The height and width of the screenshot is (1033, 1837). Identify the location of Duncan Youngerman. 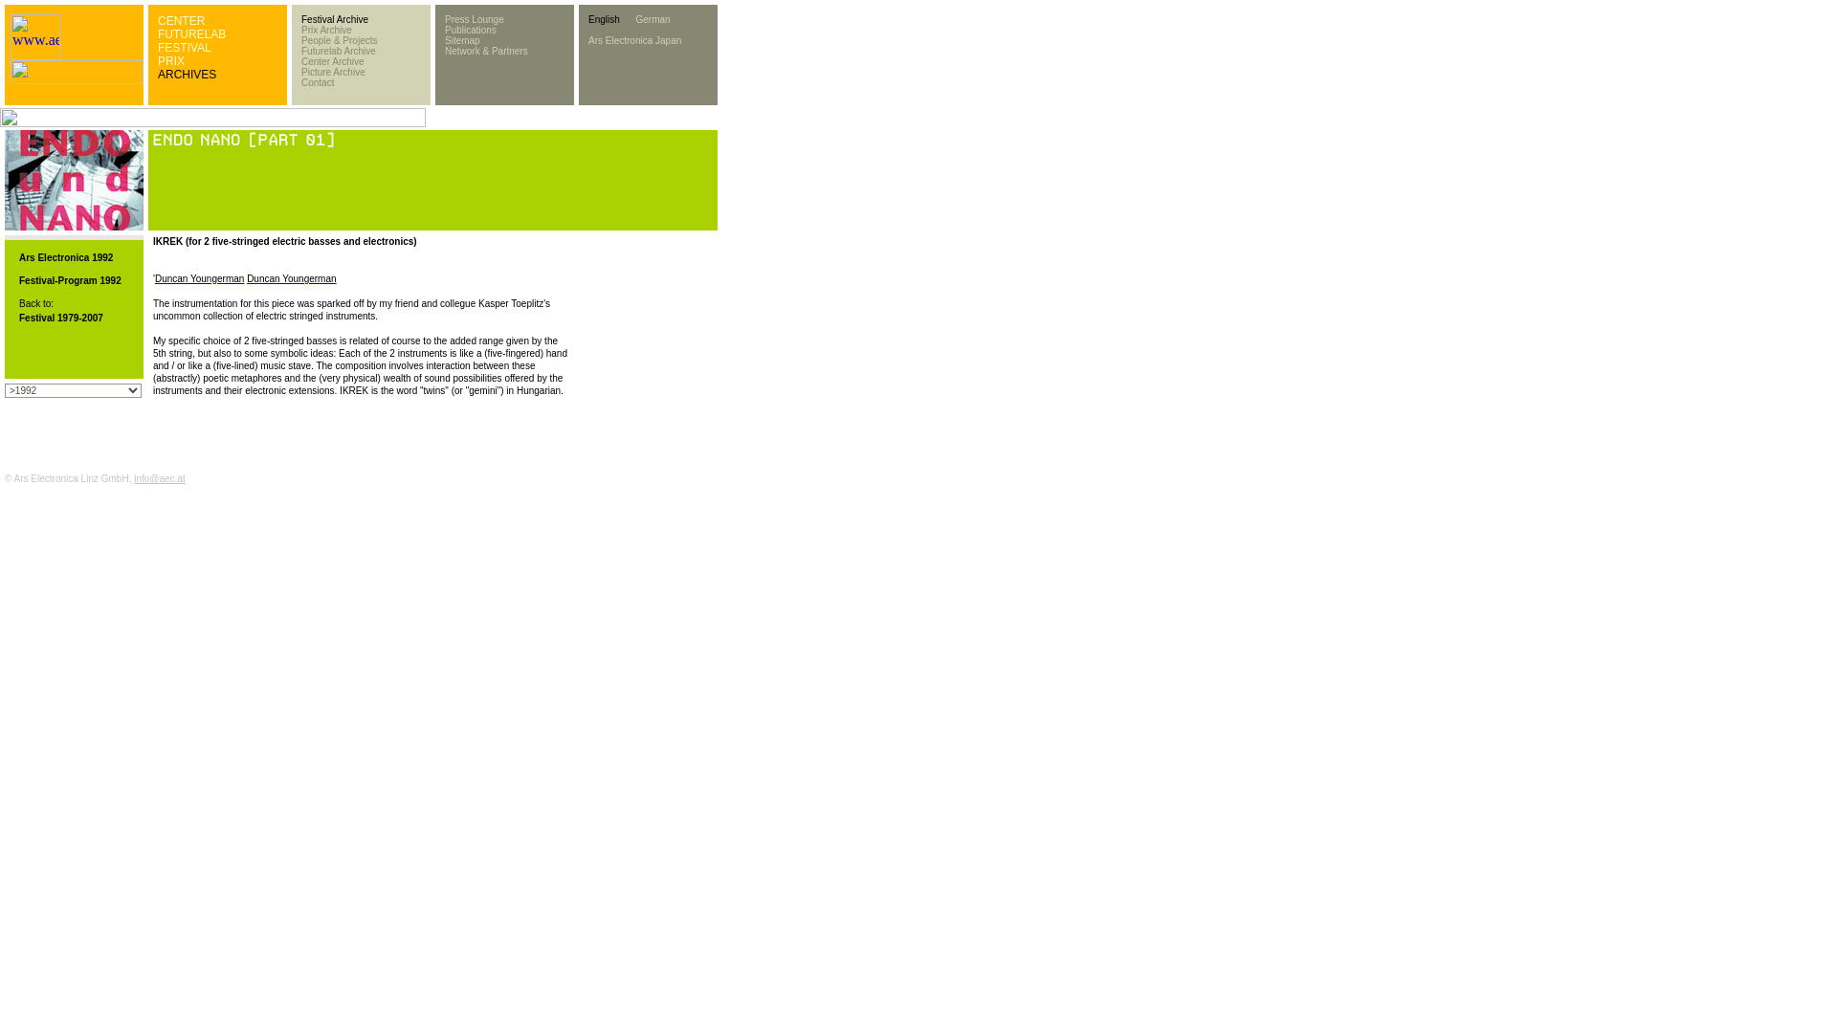
(199, 279).